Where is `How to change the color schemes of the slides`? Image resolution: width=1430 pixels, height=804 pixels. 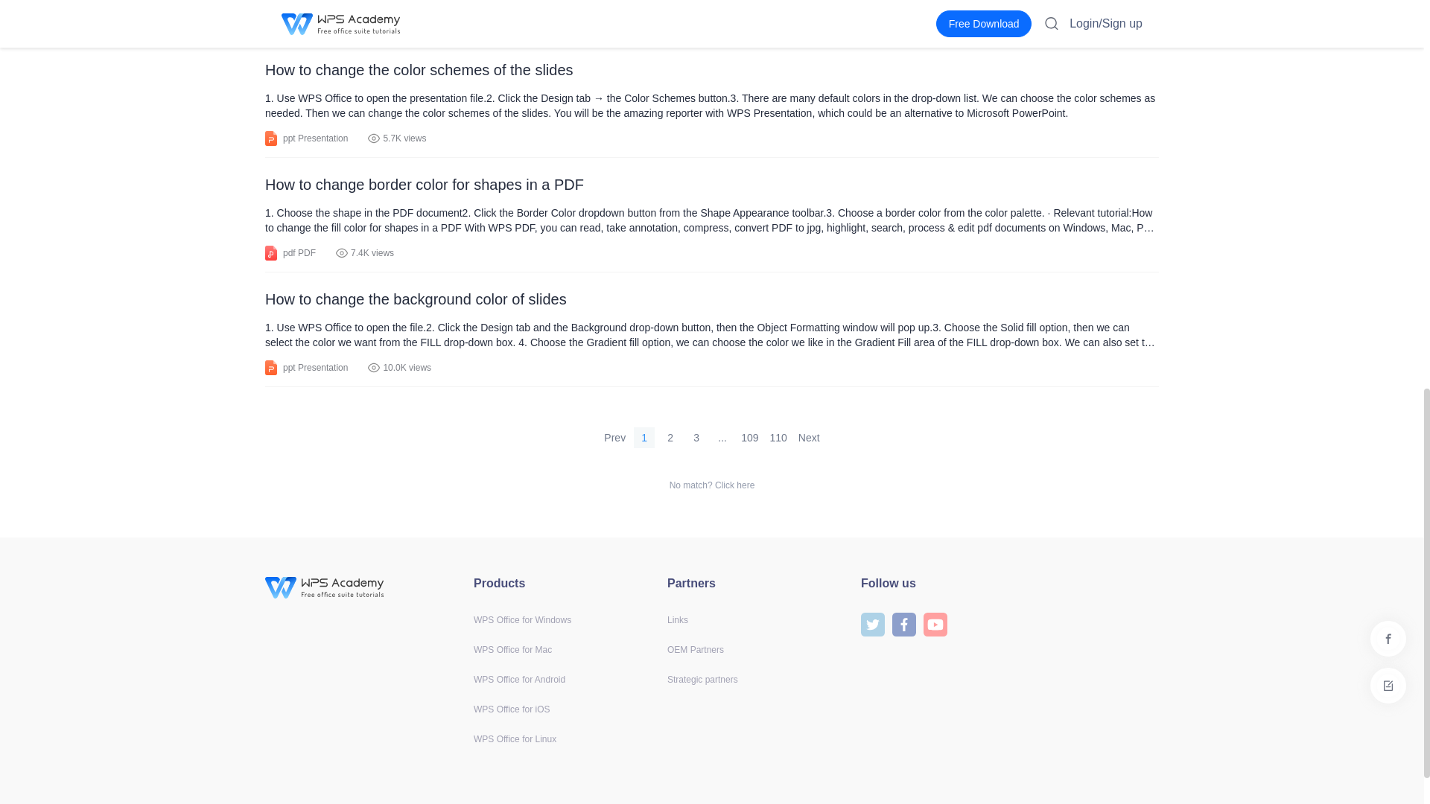 How to change the color schemes of the slides is located at coordinates (711, 70).